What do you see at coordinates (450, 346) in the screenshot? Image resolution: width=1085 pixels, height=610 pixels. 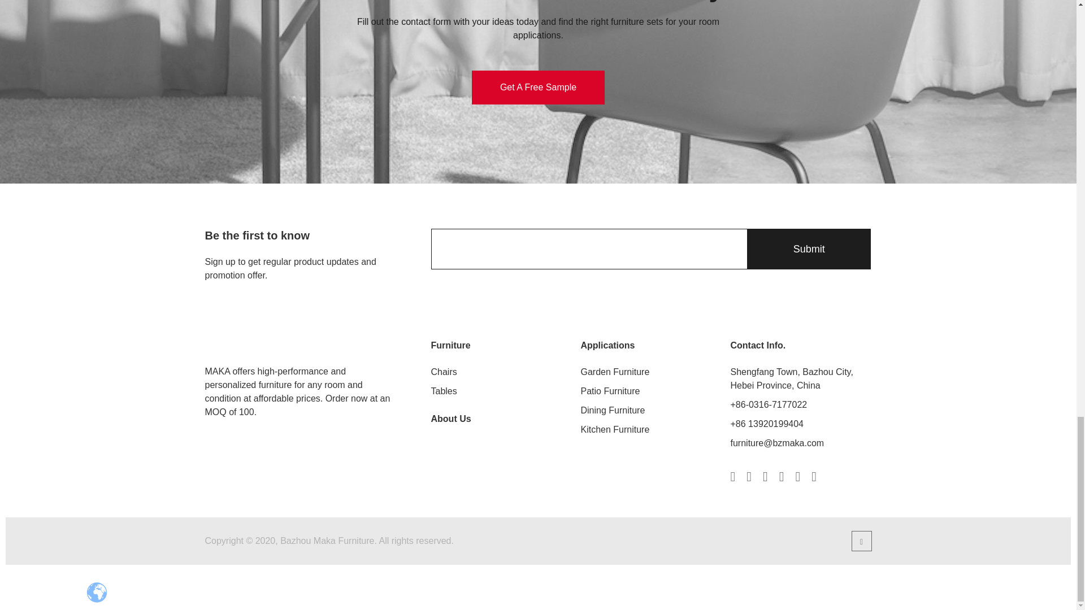 I see `Furniture` at bounding box center [450, 346].